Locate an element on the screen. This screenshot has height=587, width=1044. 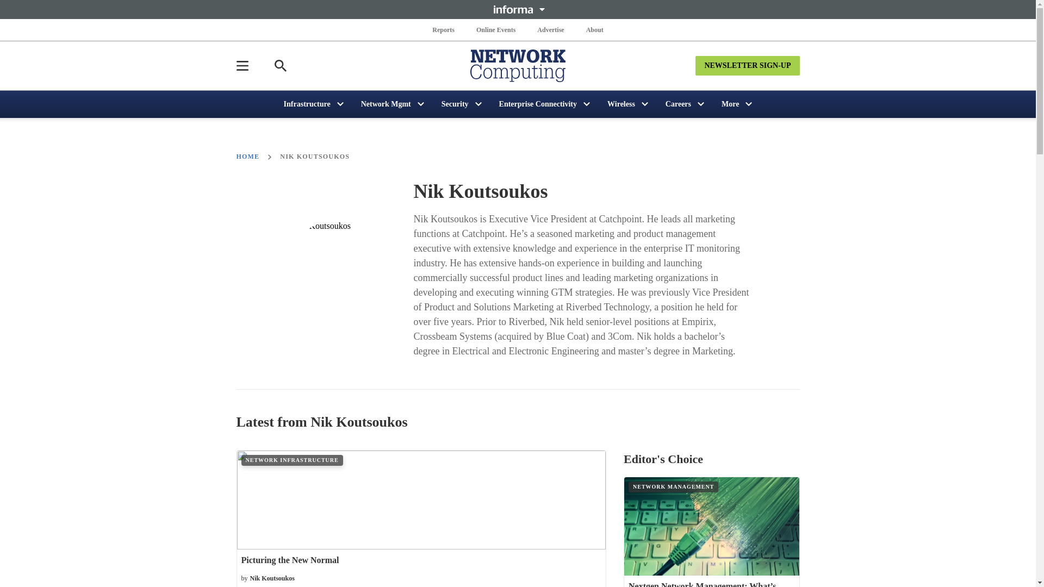
Advertise is located at coordinates (550, 29).